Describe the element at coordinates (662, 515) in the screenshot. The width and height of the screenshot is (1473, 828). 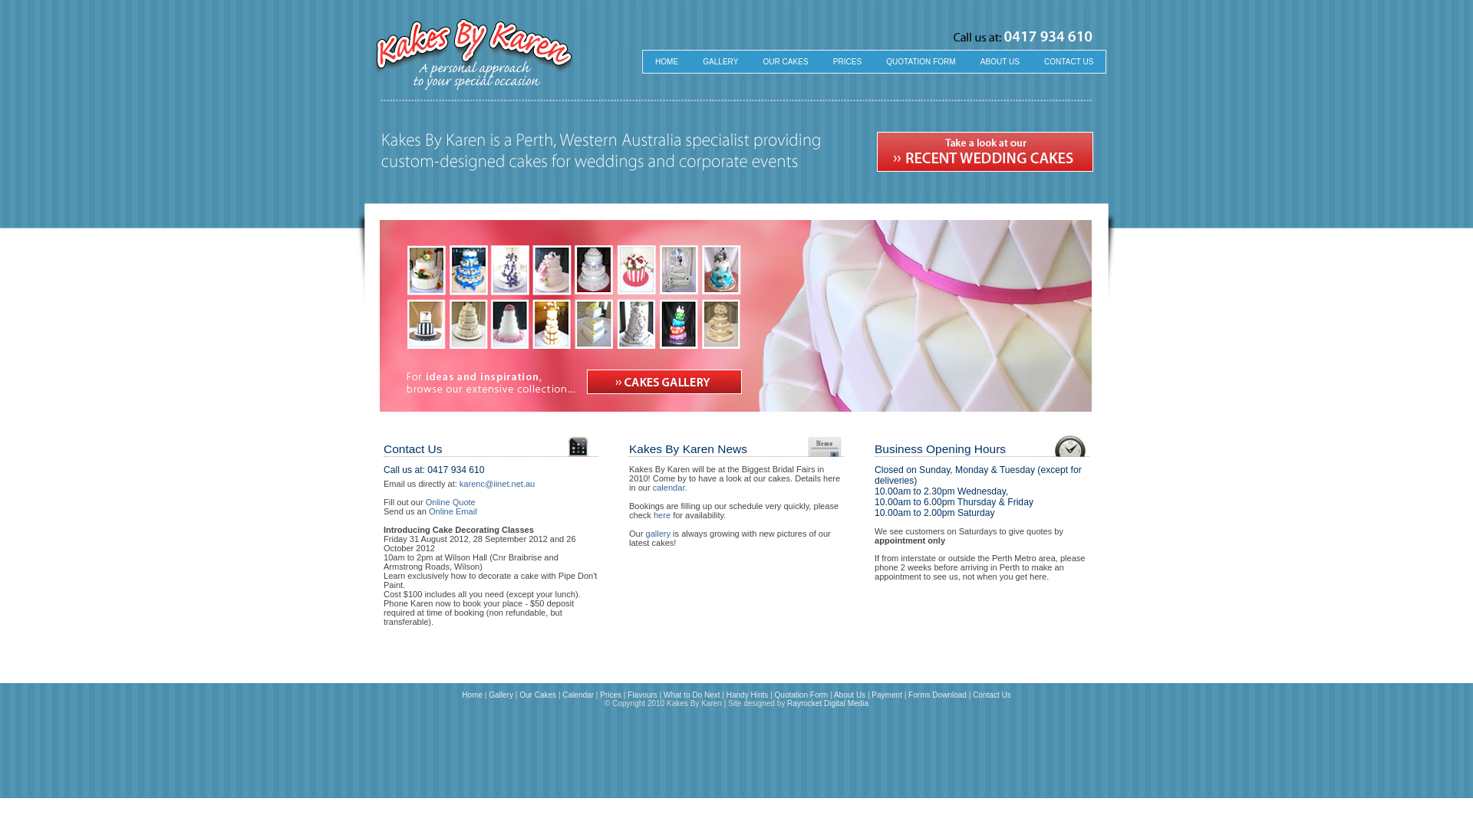
I see `here` at that location.